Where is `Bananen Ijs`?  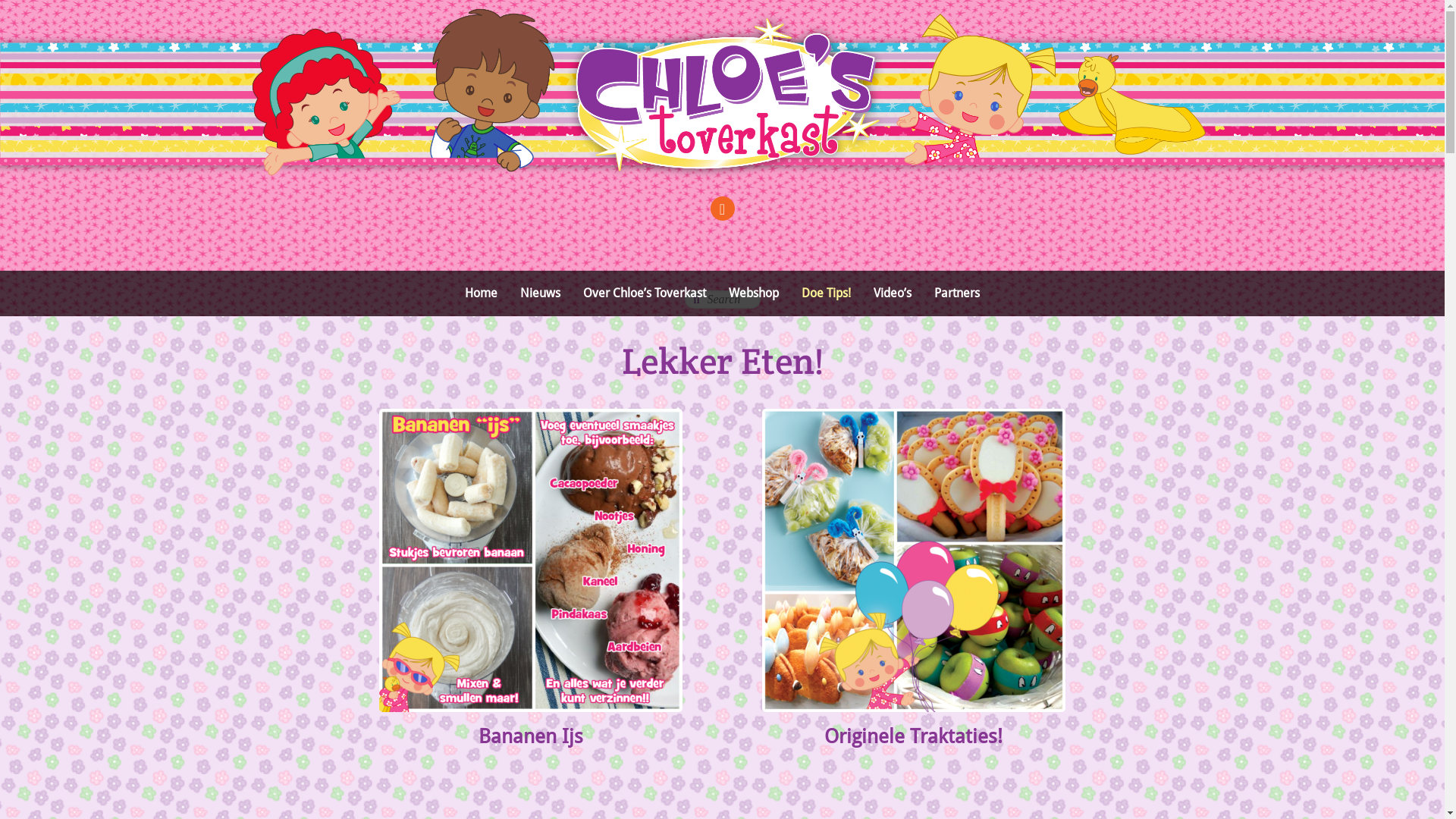
Bananen Ijs is located at coordinates (531, 736).